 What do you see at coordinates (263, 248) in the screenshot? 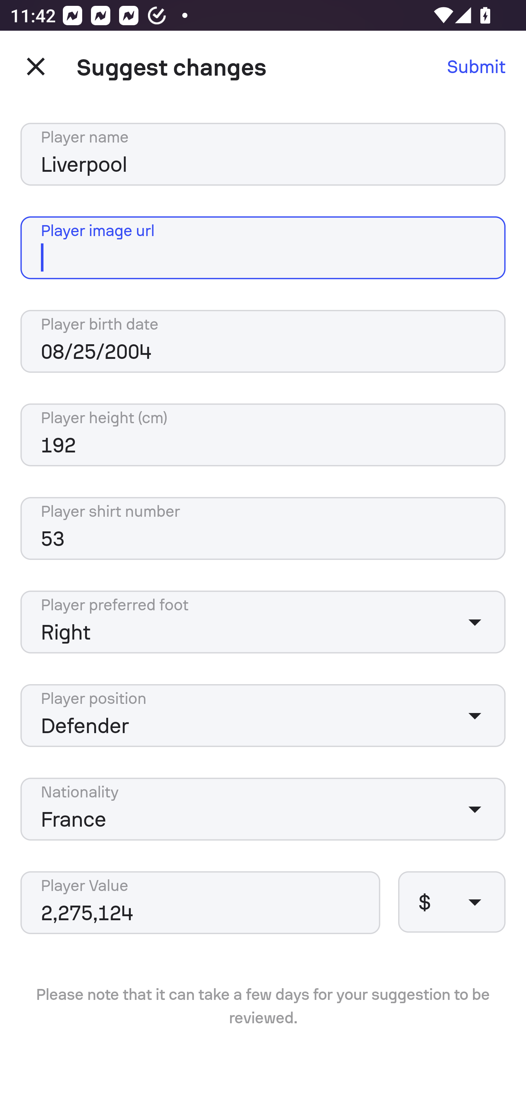
I see `Player image url` at bounding box center [263, 248].